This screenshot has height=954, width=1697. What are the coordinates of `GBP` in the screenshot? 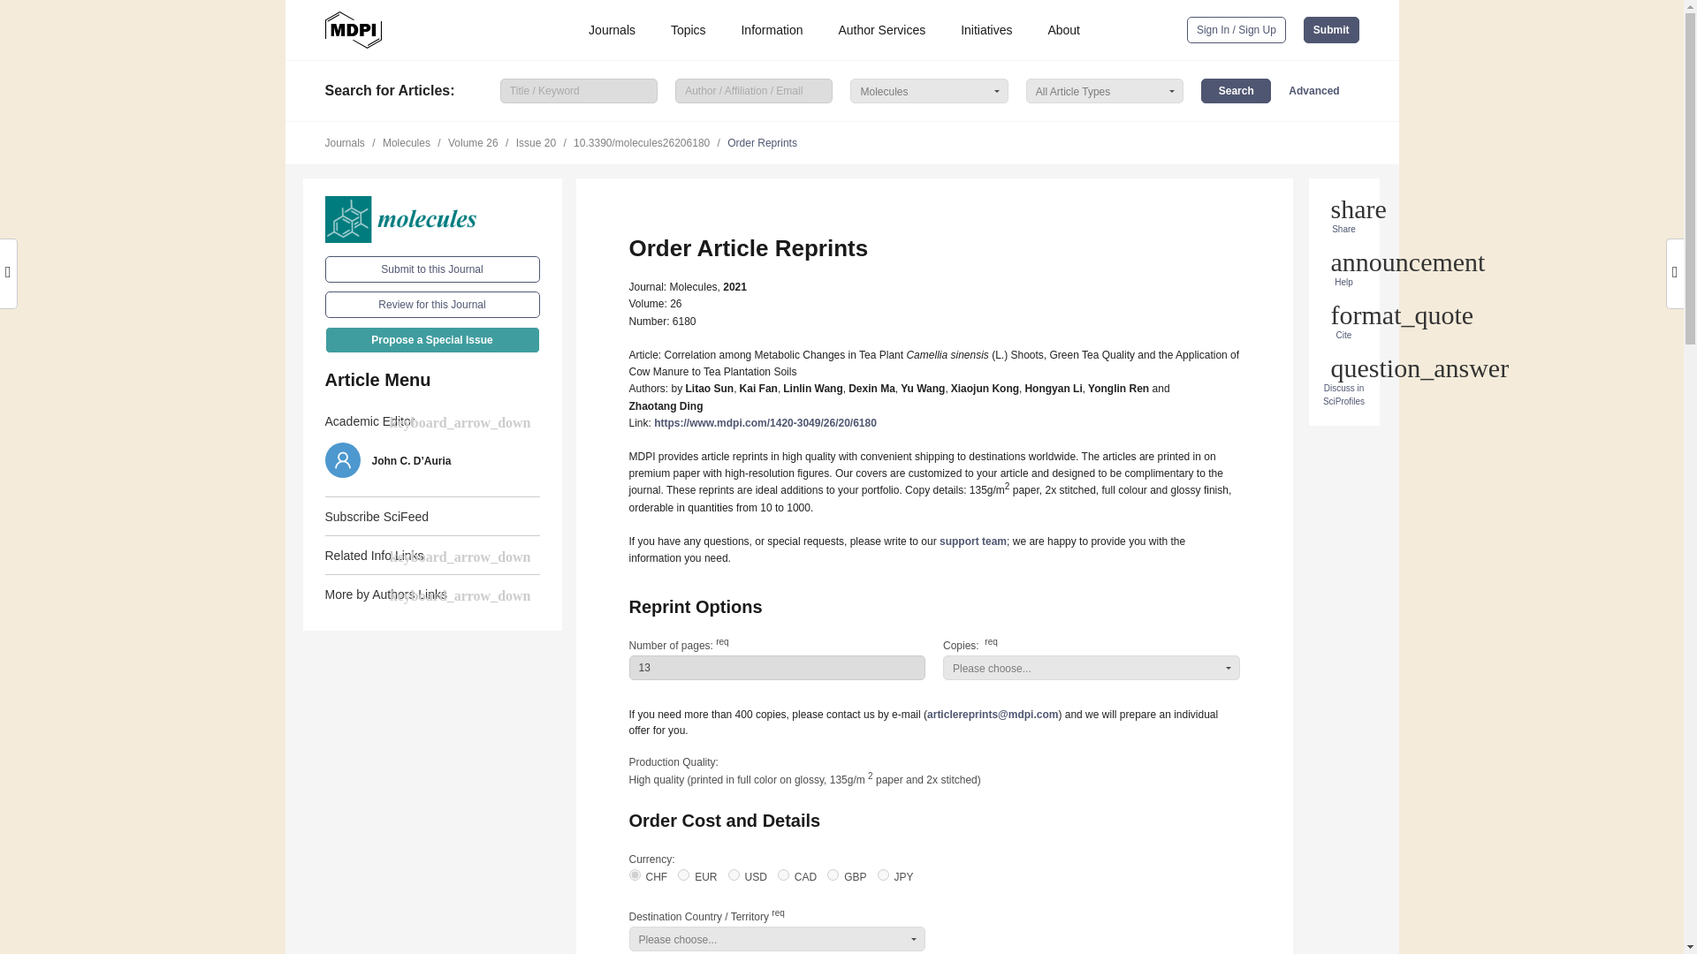 It's located at (833, 874).